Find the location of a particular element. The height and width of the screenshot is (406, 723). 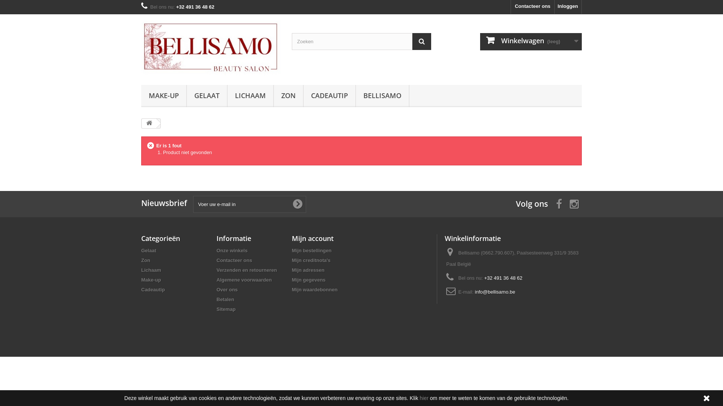

ZON is located at coordinates (288, 96).